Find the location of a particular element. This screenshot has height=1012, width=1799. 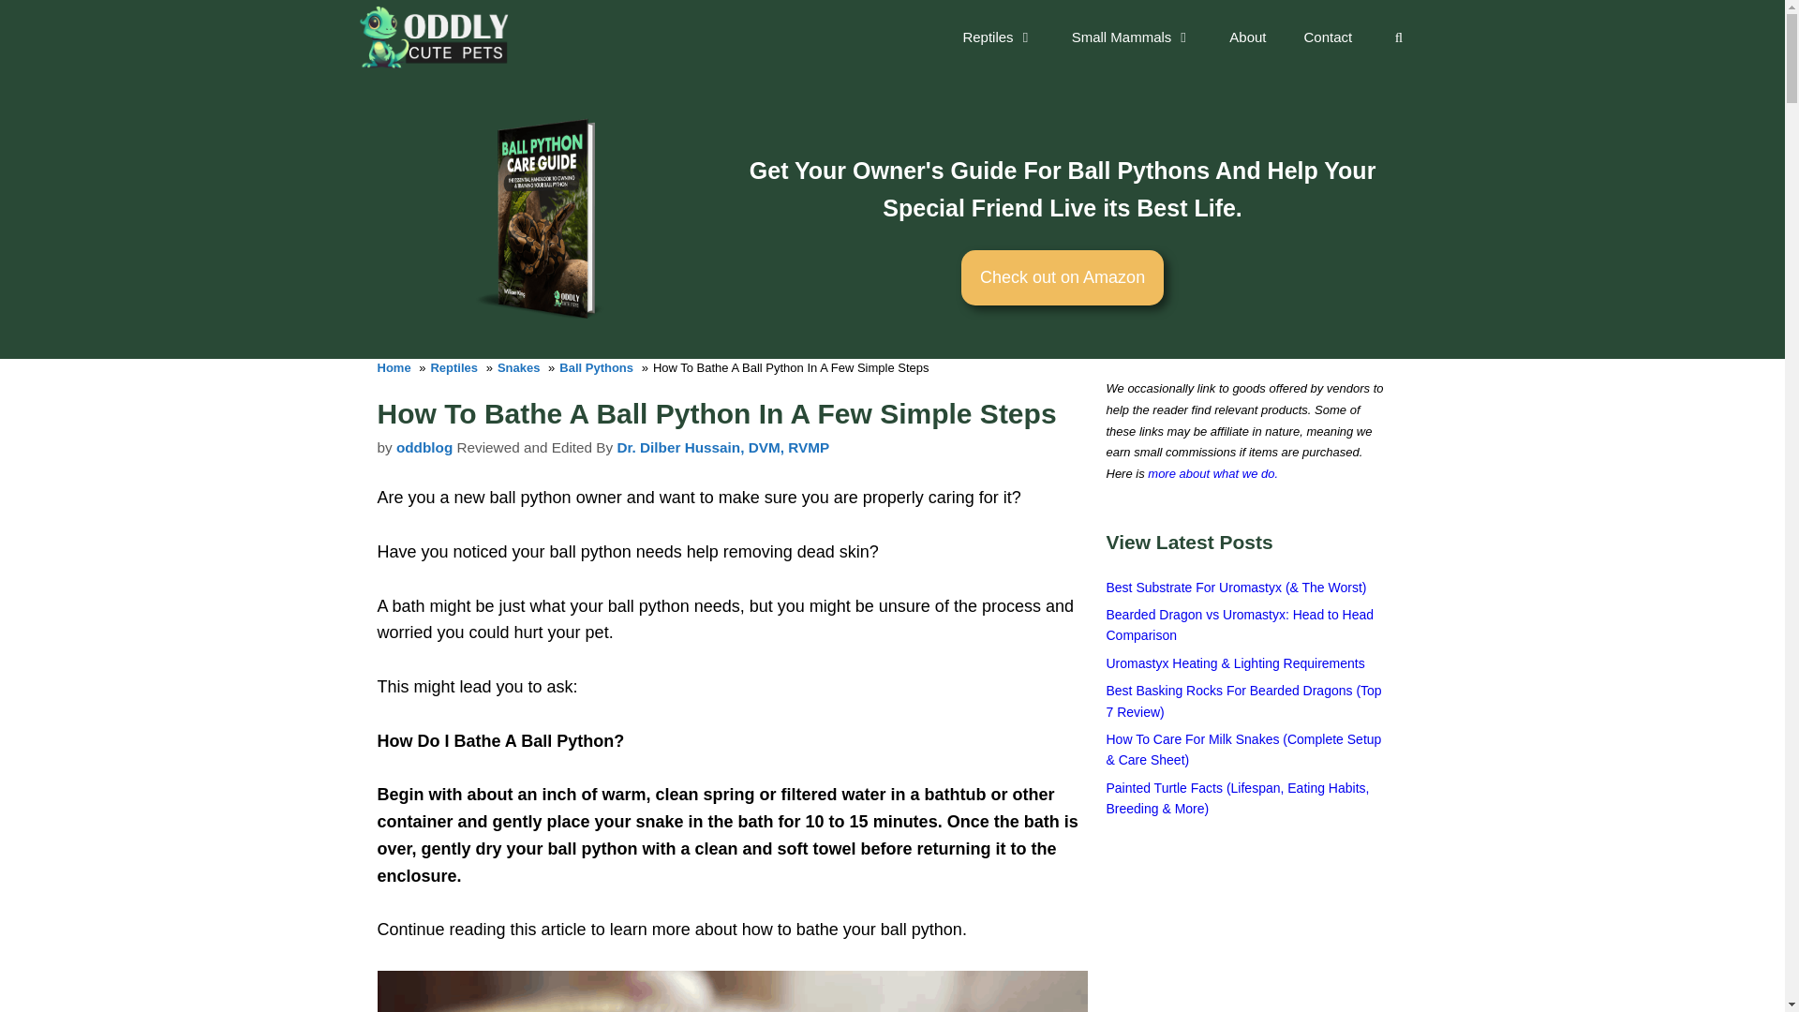

View all posts by oddblog is located at coordinates (424, 447).